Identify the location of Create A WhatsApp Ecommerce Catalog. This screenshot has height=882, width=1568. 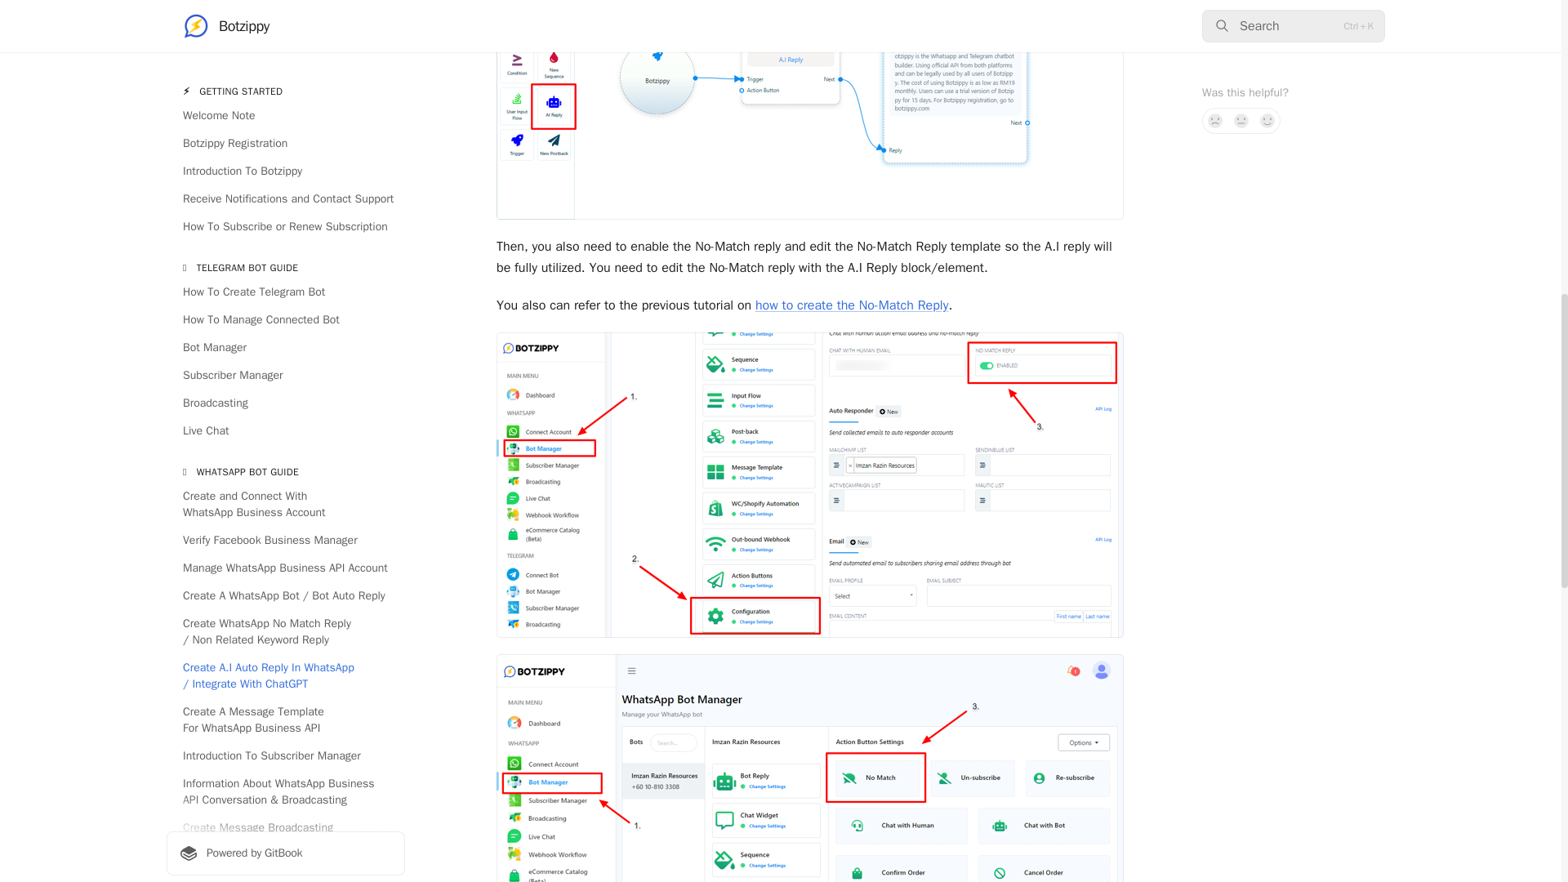
(285, 106).